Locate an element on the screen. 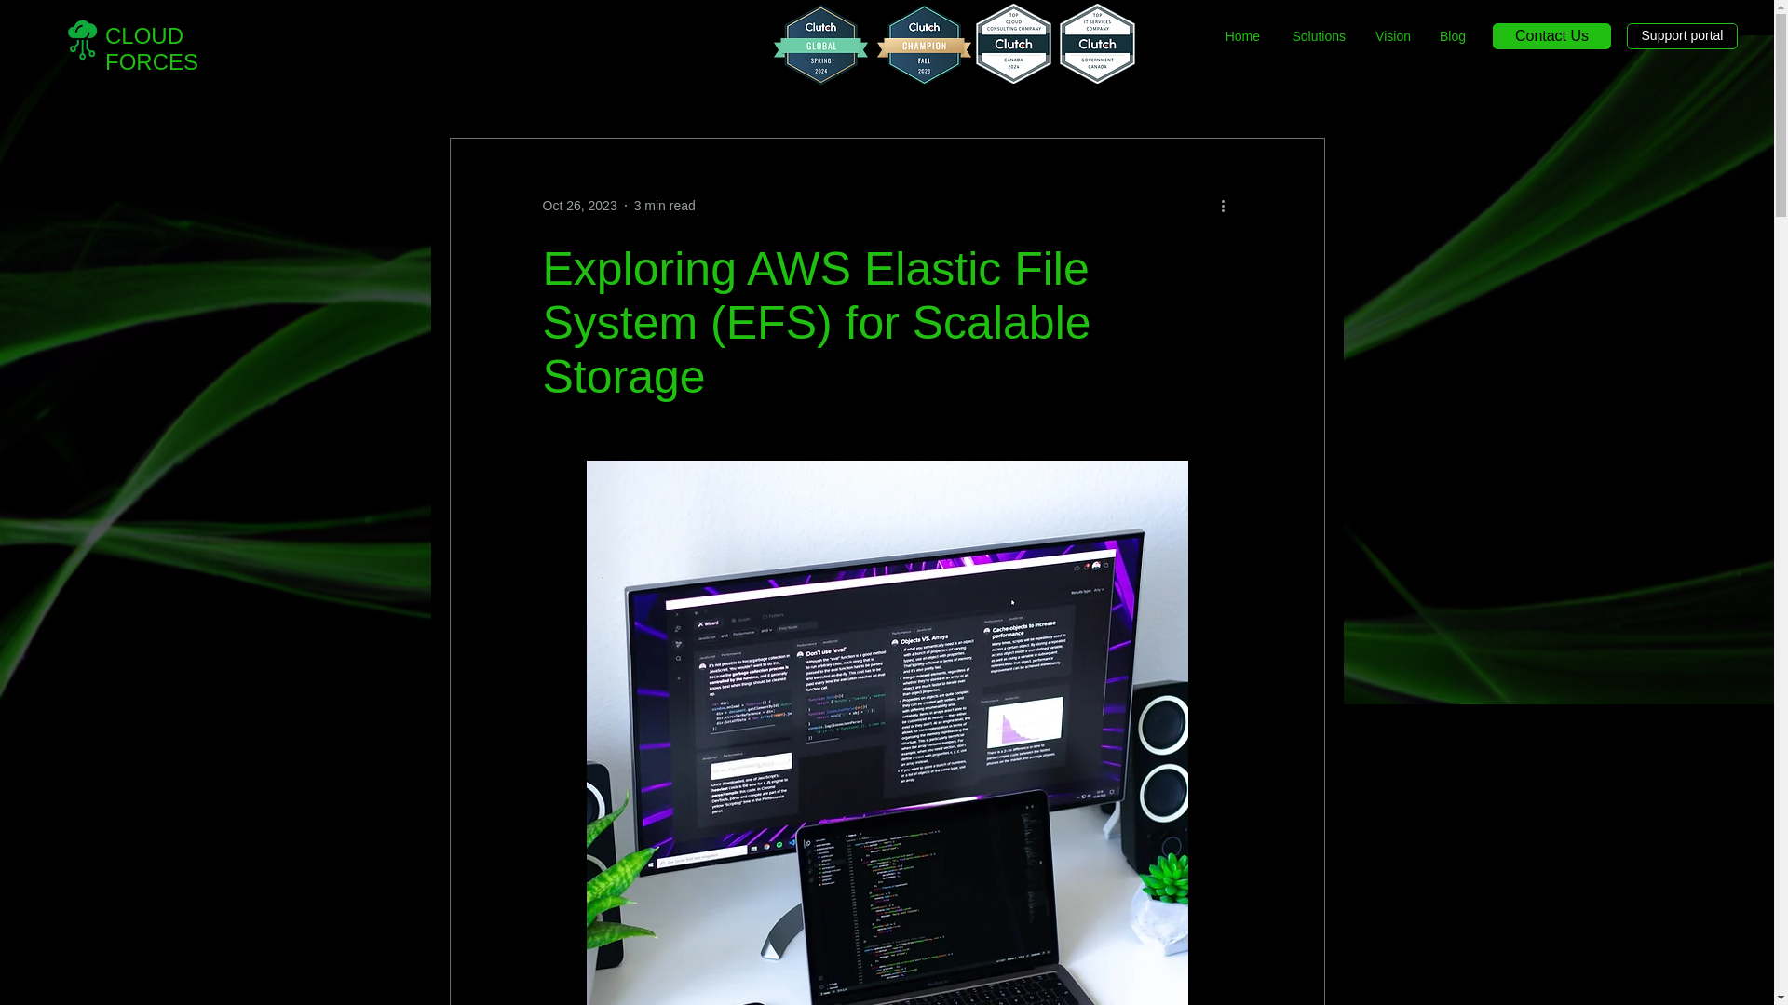  CLOUD FORCES is located at coordinates (152, 48).